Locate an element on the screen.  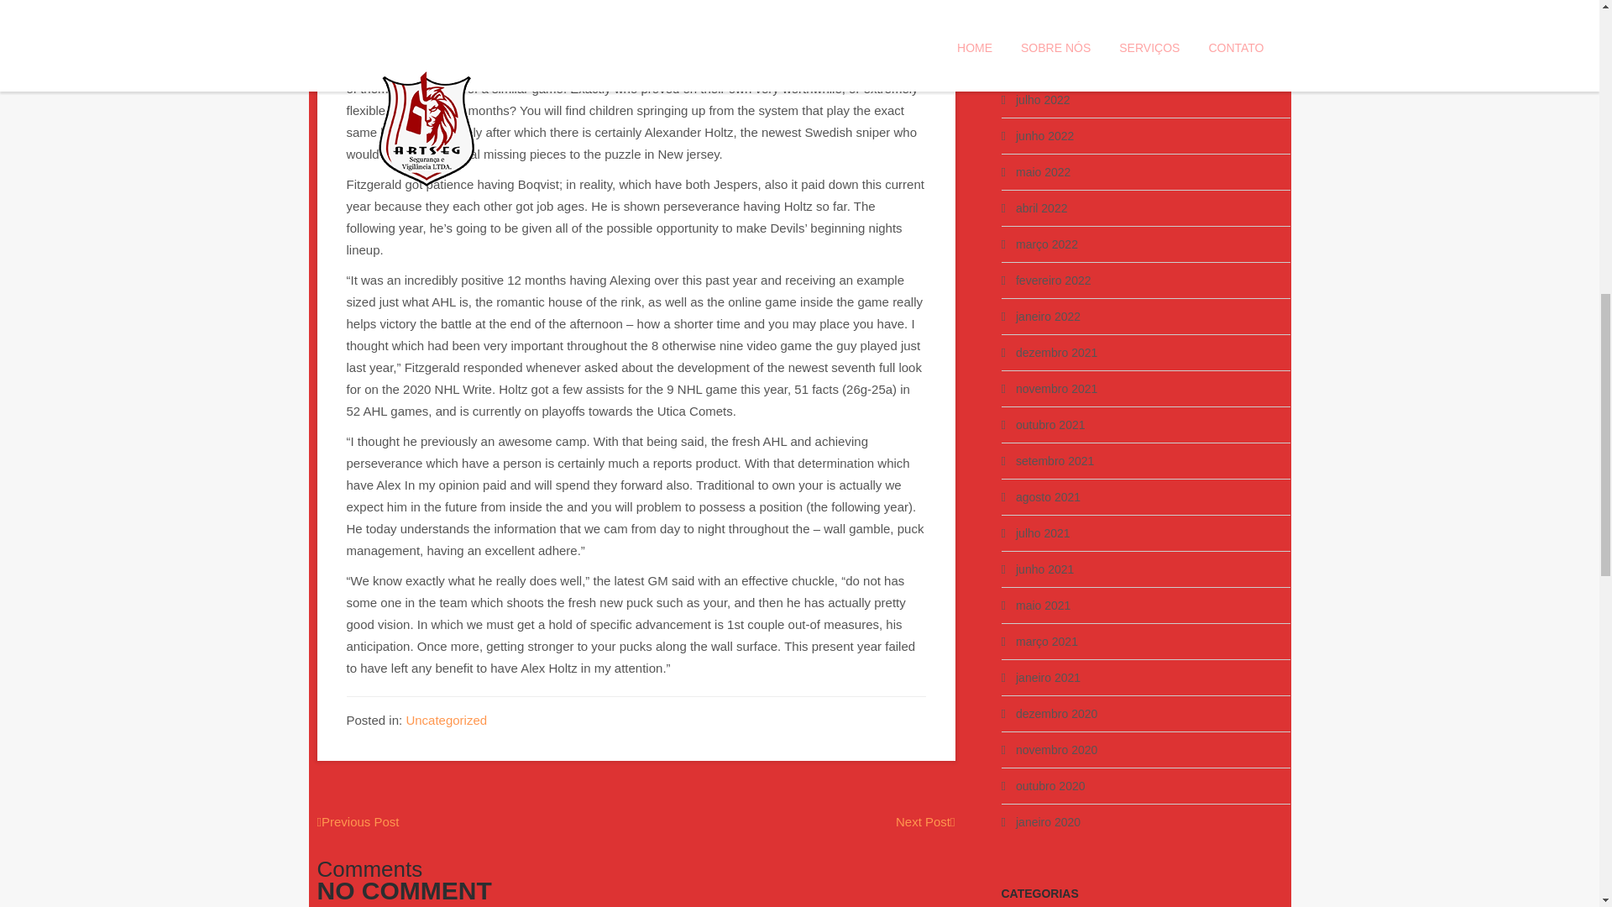
agosto 2021 is located at coordinates (1048, 497).